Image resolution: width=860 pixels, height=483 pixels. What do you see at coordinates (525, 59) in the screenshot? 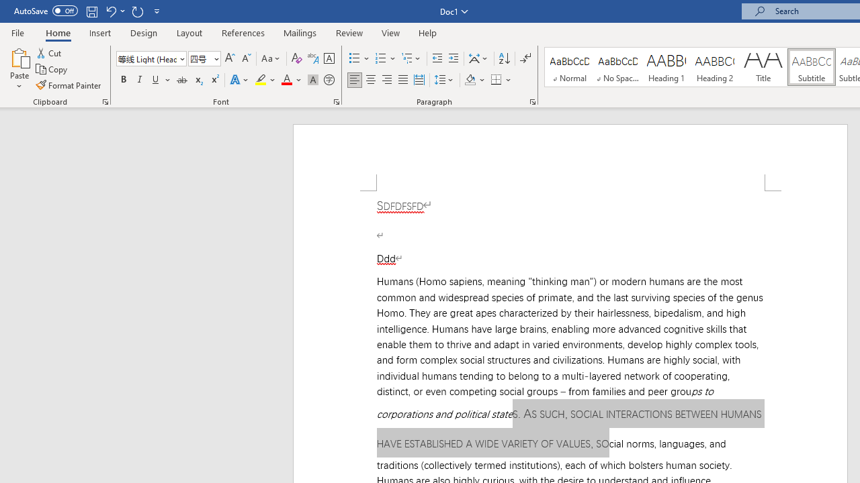
I see `Show/Hide Editing Marks` at bounding box center [525, 59].